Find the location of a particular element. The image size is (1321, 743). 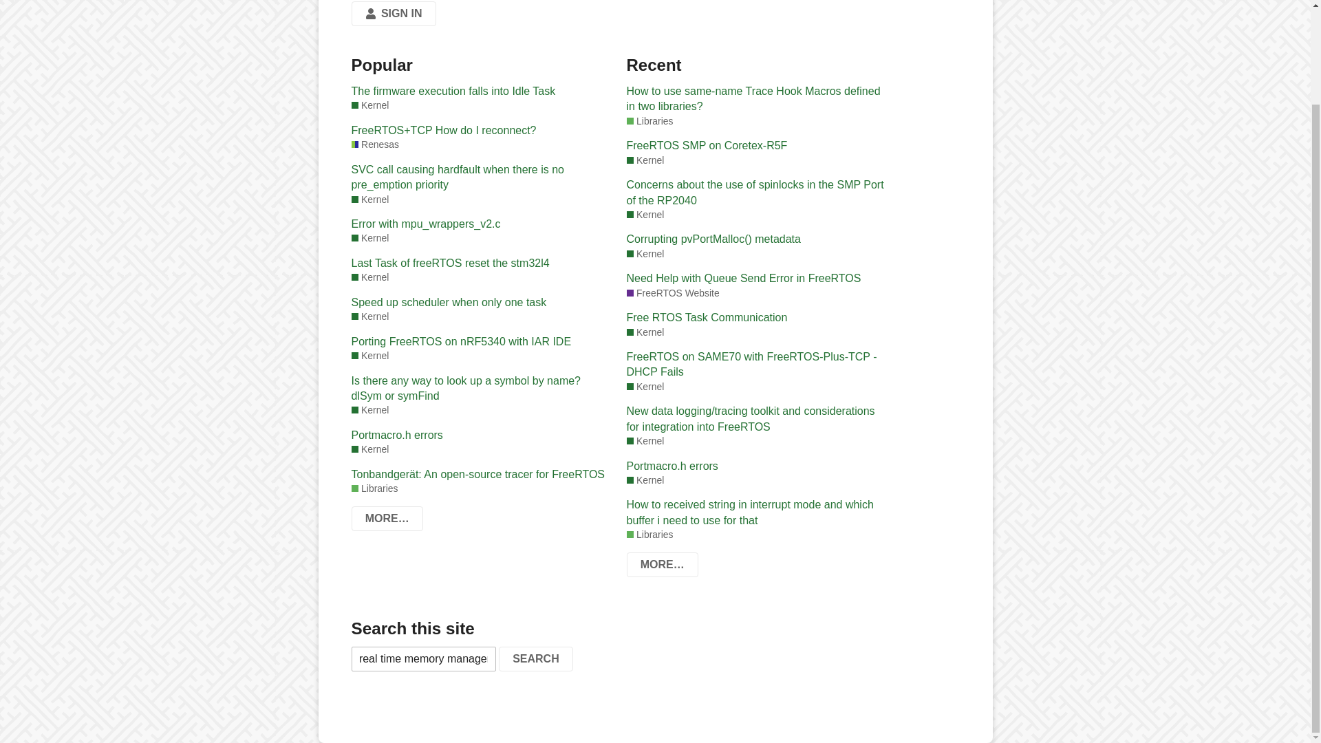

Conversation focused around the FreeRTOS kernel. is located at coordinates (645, 160).